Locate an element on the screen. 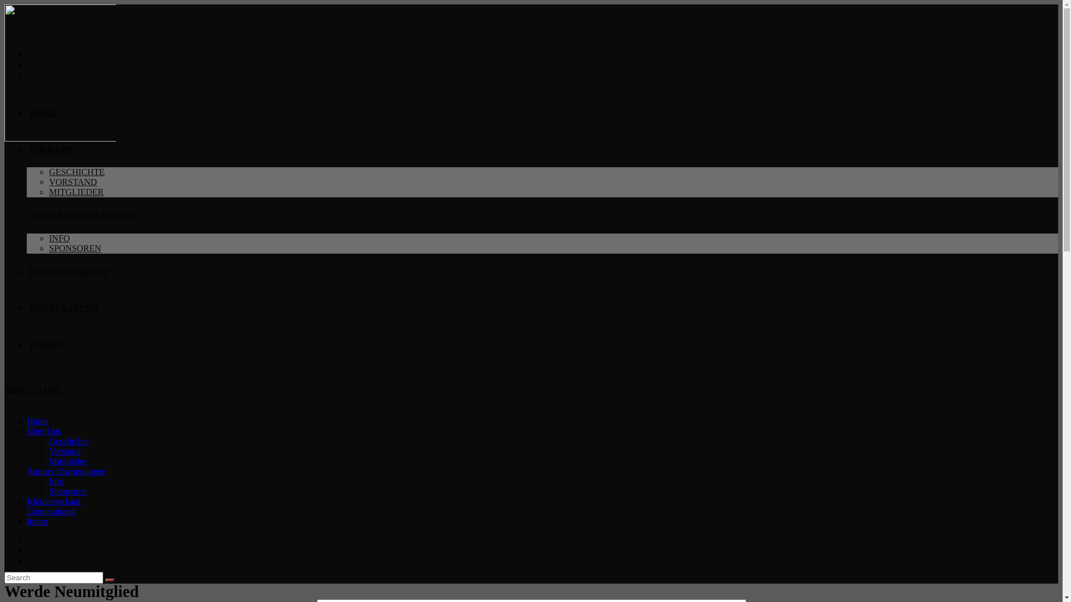 The image size is (1071, 602). SPONSOREN is located at coordinates (75, 249).